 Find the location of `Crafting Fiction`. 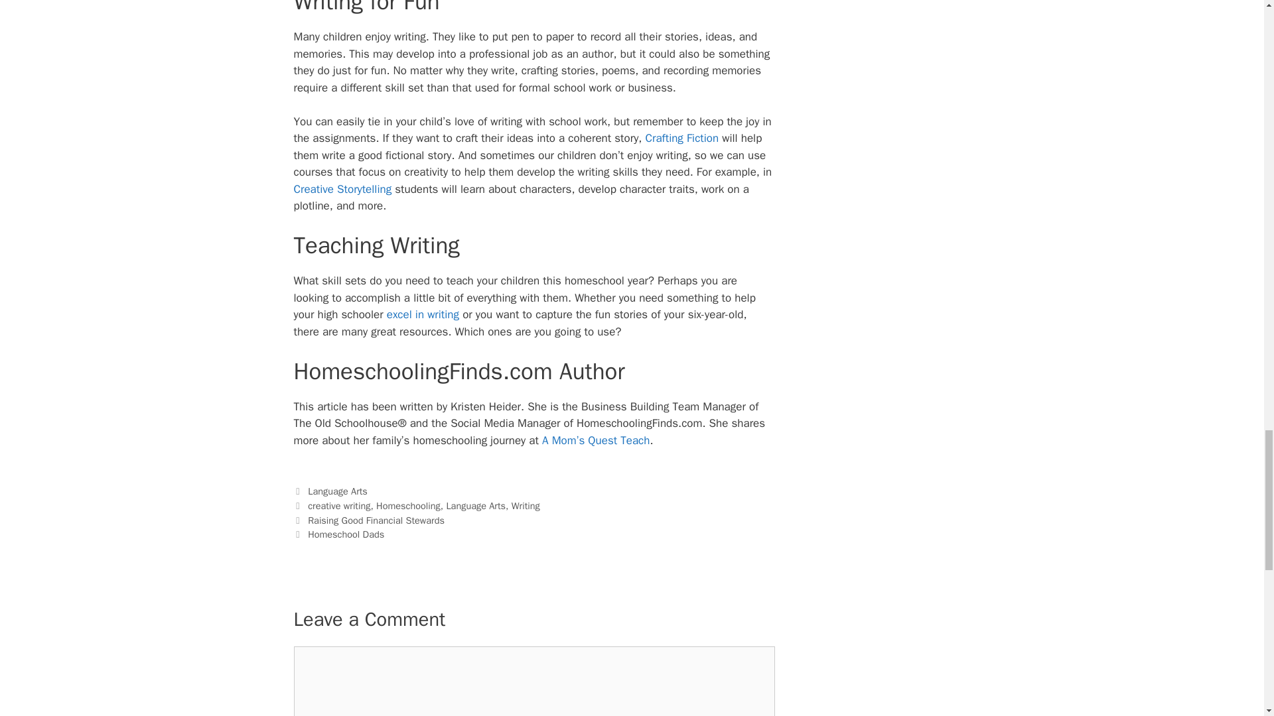

Crafting Fiction is located at coordinates (681, 138).